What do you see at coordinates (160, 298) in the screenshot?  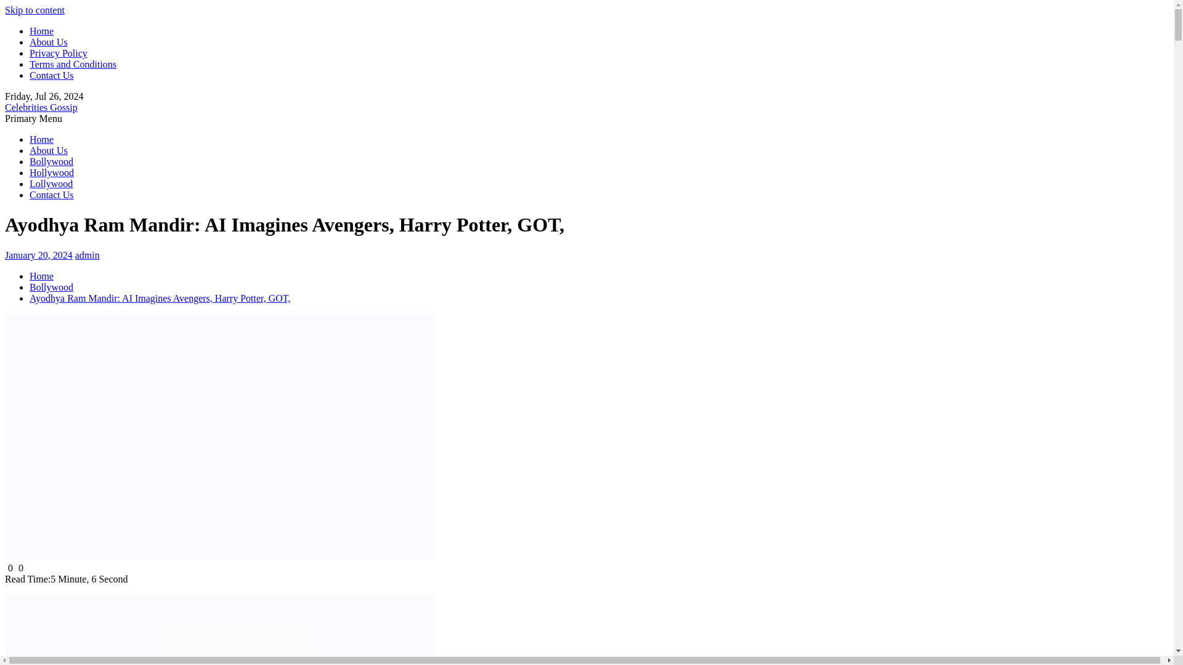 I see `Ayodhya Ram Mandir: AI Imagines Avengers, Harry Potter, GOT,` at bounding box center [160, 298].